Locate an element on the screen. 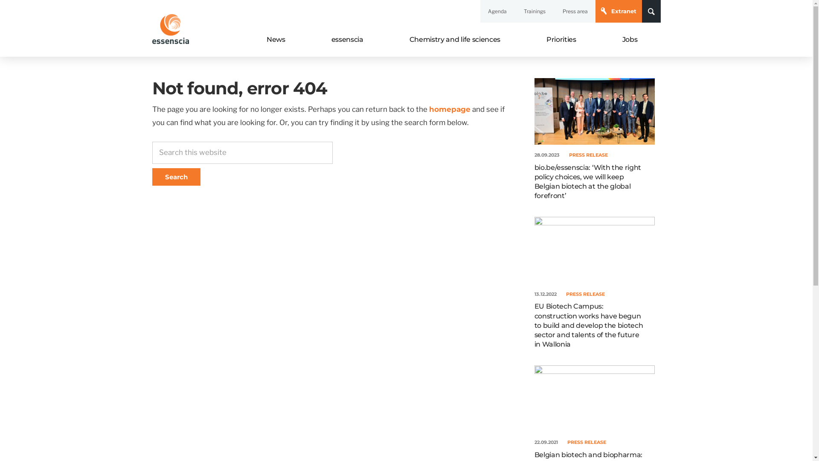 Image resolution: width=819 pixels, height=461 pixels. PRESS RELEASE is located at coordinates (587, 442).